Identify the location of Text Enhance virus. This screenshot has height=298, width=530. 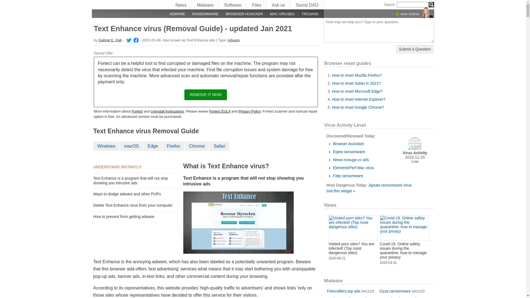
(239, 223).